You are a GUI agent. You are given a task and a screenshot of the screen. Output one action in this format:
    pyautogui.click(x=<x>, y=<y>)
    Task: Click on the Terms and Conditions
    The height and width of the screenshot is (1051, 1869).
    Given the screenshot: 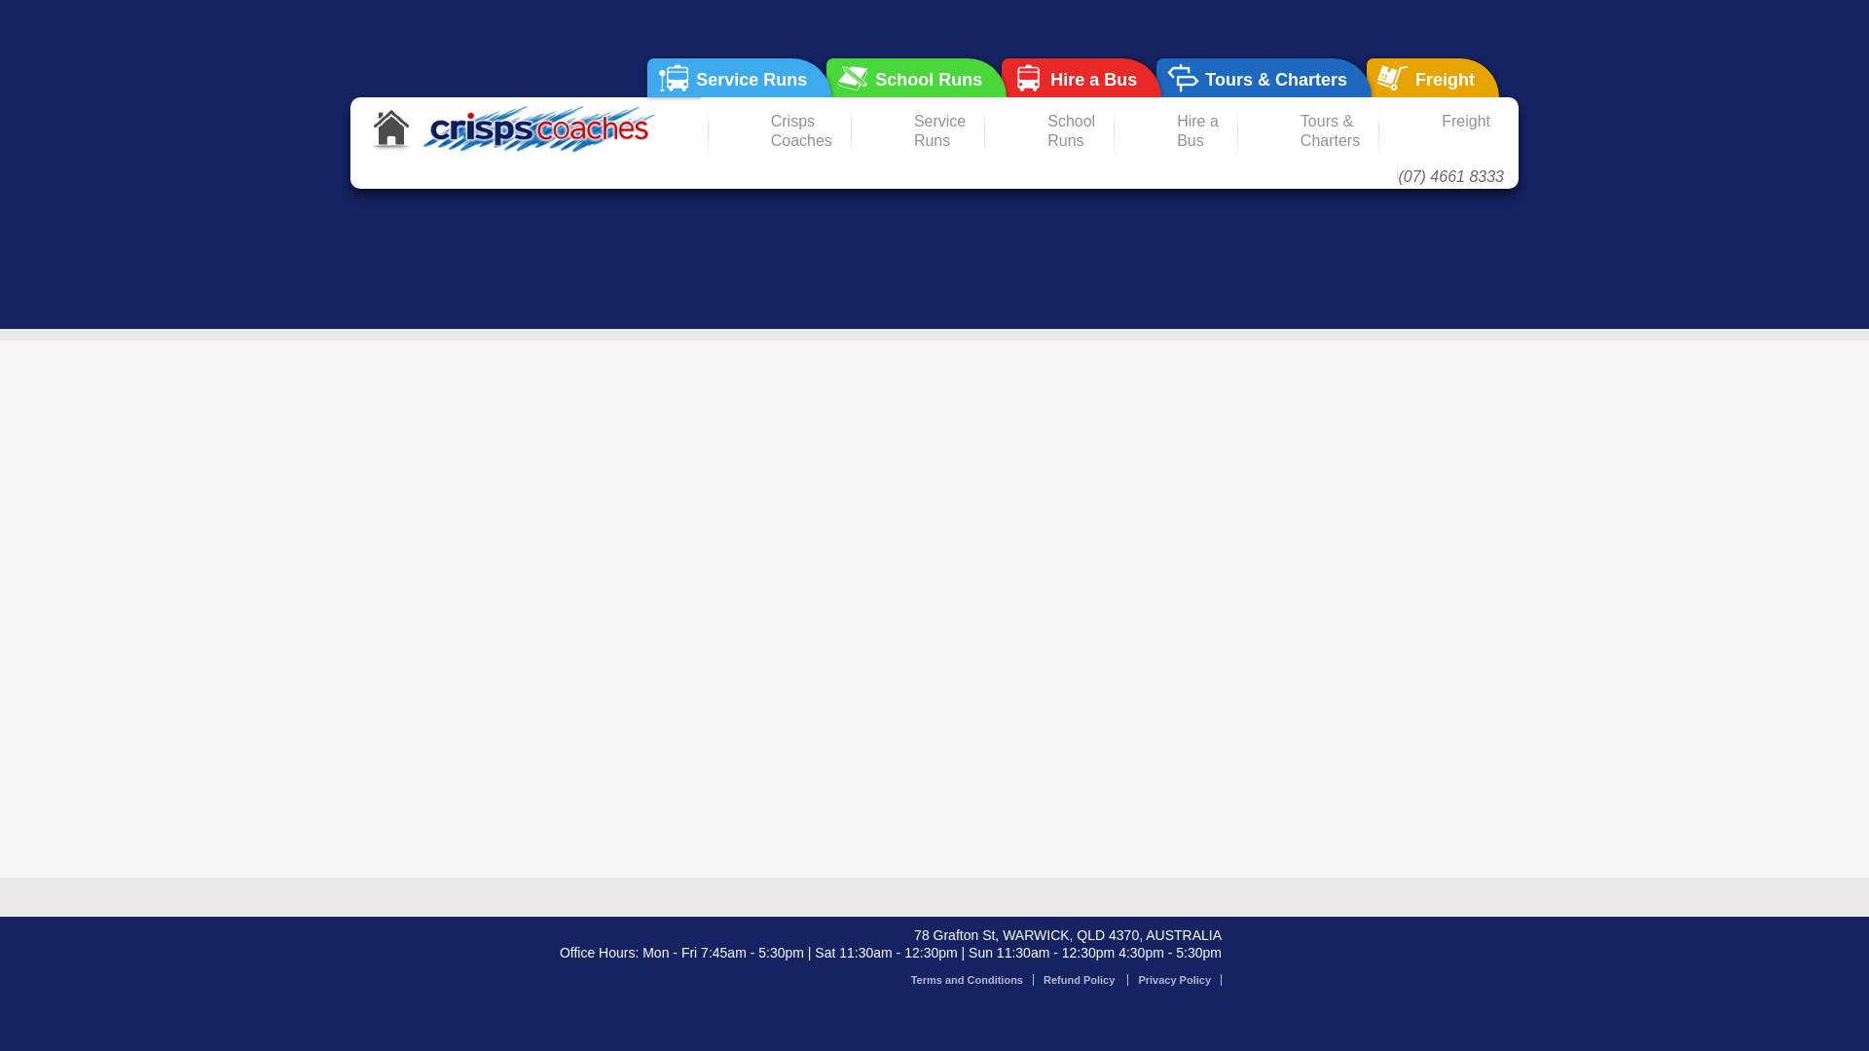 What is the action you would take?
    pyautogui.click(x=968, y=980)
    